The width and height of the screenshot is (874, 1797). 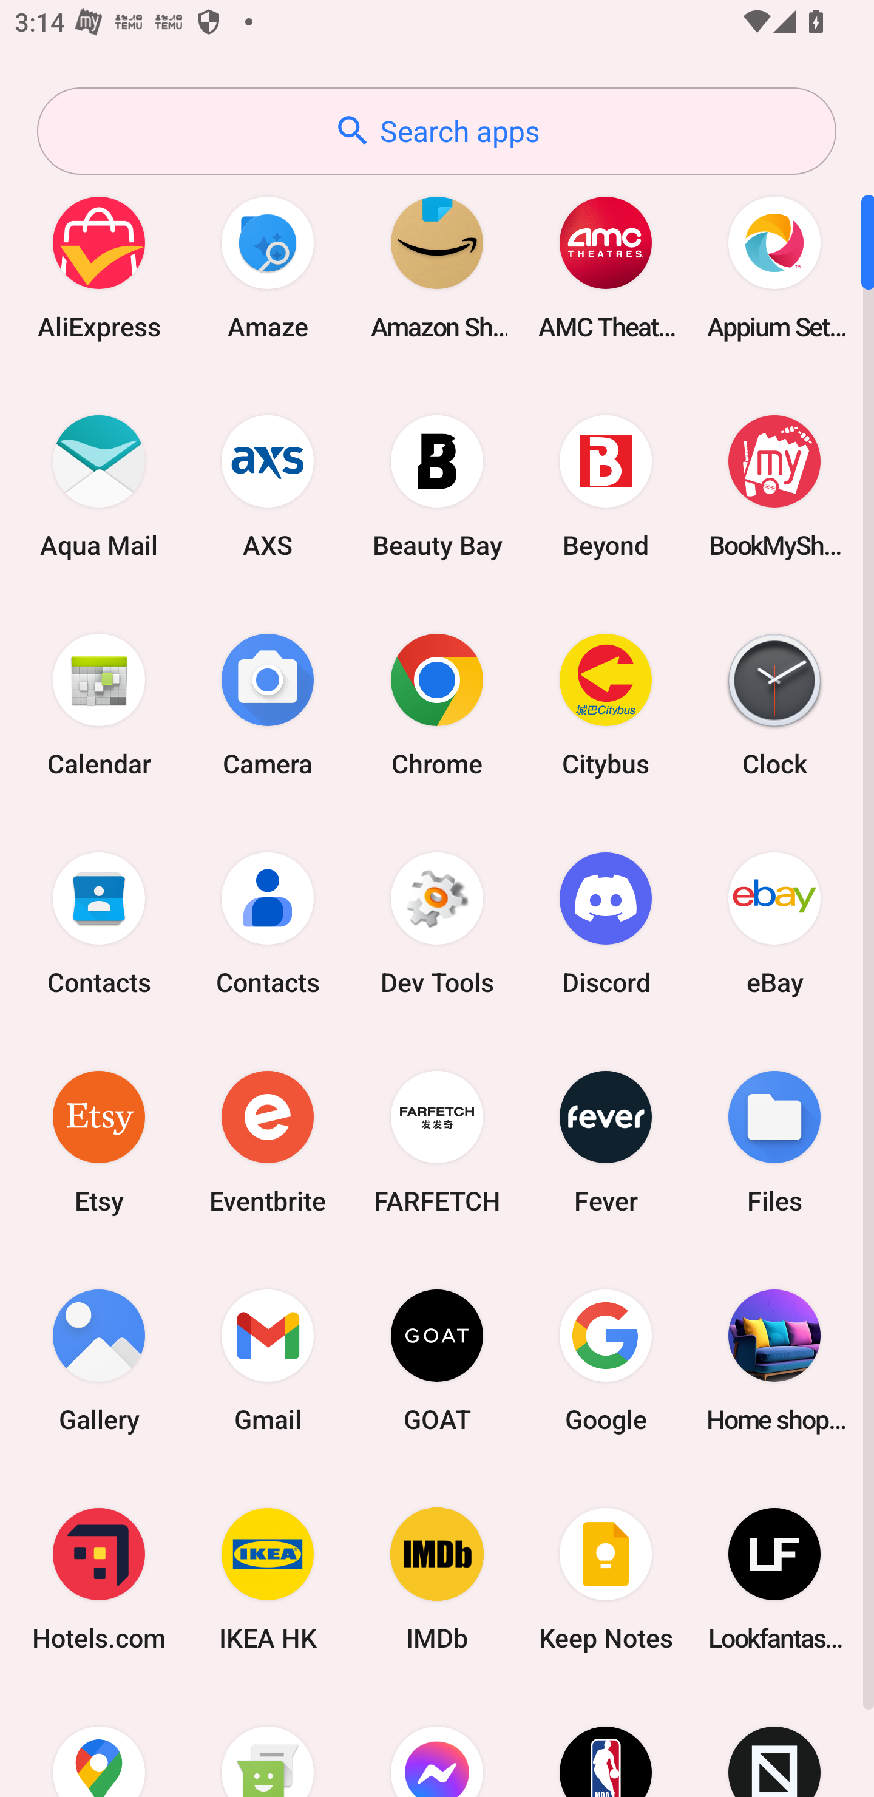 What do you see at coordinates (606, 486) in the screenshot?
I see `Beyond` at bounding box center [606, 486].